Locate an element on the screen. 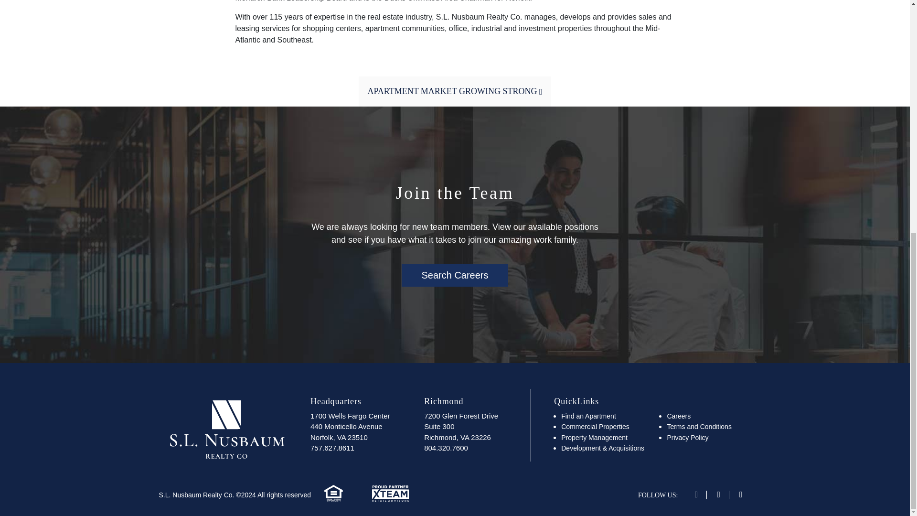  Search Careers is located at coordinates (594, 438).